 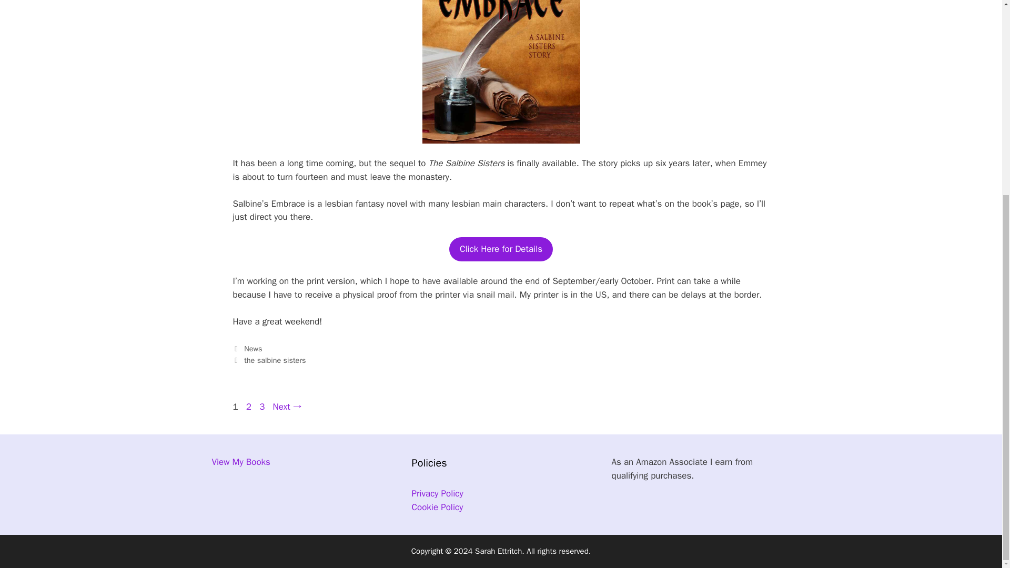 What do you see at coordinates (248, 407) in the screenshot?
I see `Privacy Policy` at bounding box center [248, 407].